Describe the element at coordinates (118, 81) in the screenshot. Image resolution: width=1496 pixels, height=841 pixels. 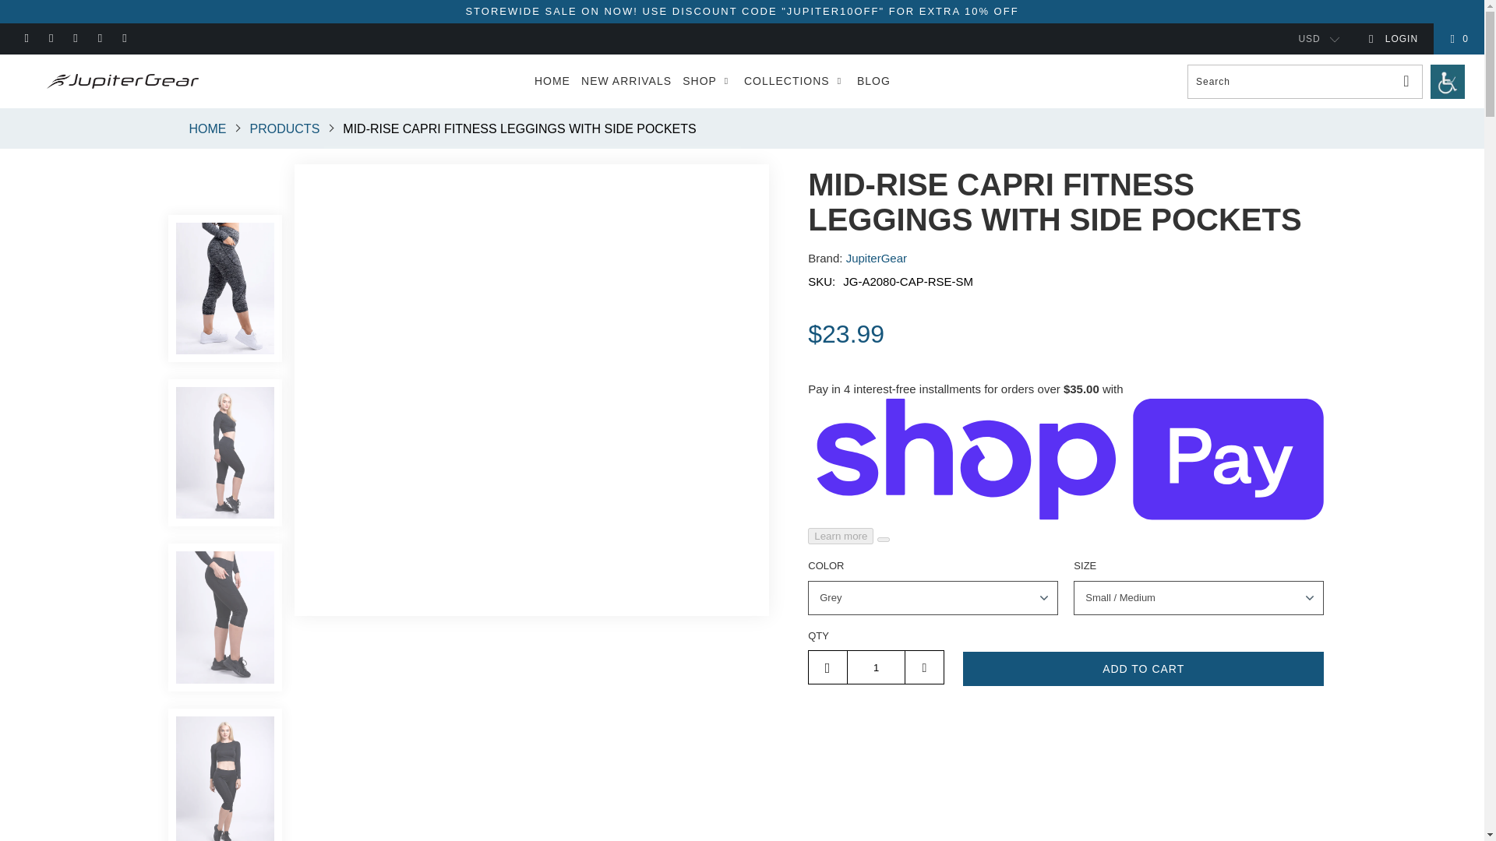
I see `Jupiter Gear` at that location.